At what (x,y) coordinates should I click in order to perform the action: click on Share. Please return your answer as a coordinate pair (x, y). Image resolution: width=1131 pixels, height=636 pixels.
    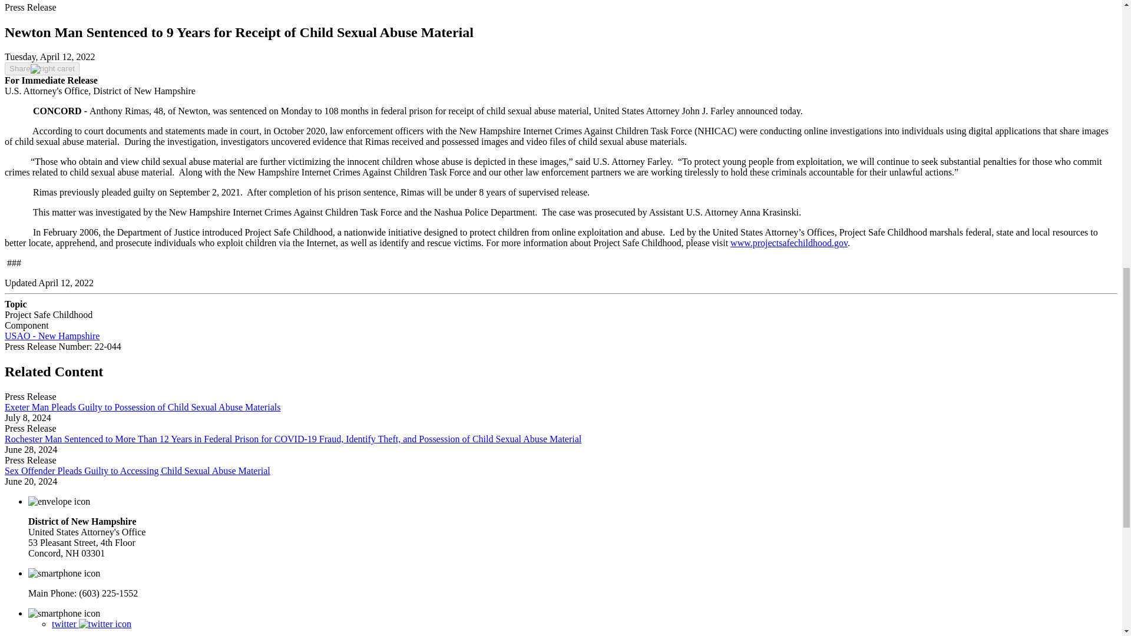
    Looking at the image, I should click on (41, 68).